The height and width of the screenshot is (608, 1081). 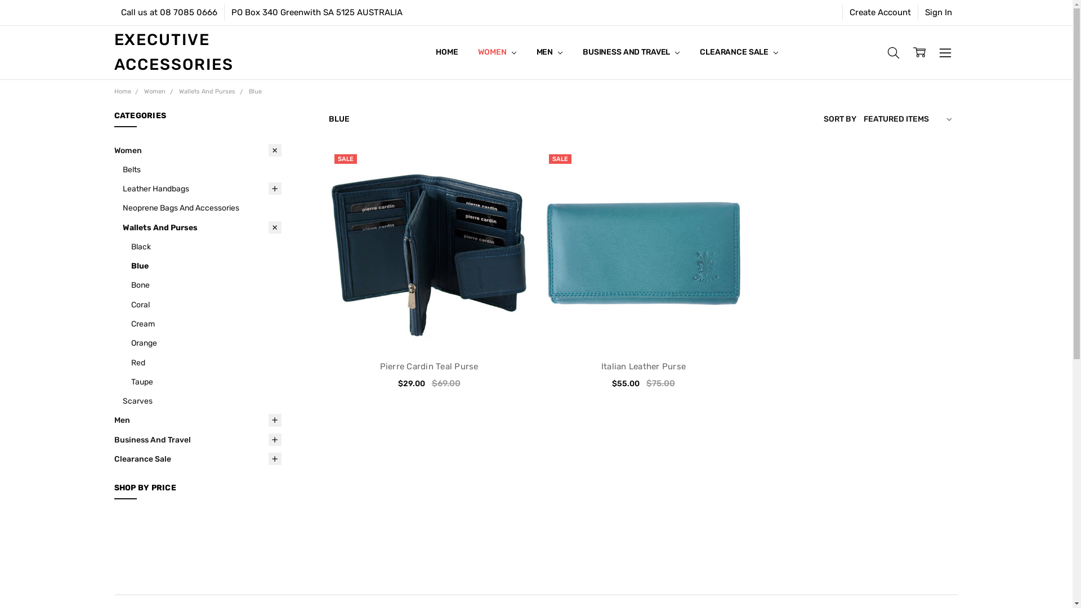 What do you see at coordinates (739, 52) in the screenshot?
I see `CLEARANCE SALE` at bounding box center [739, 52].